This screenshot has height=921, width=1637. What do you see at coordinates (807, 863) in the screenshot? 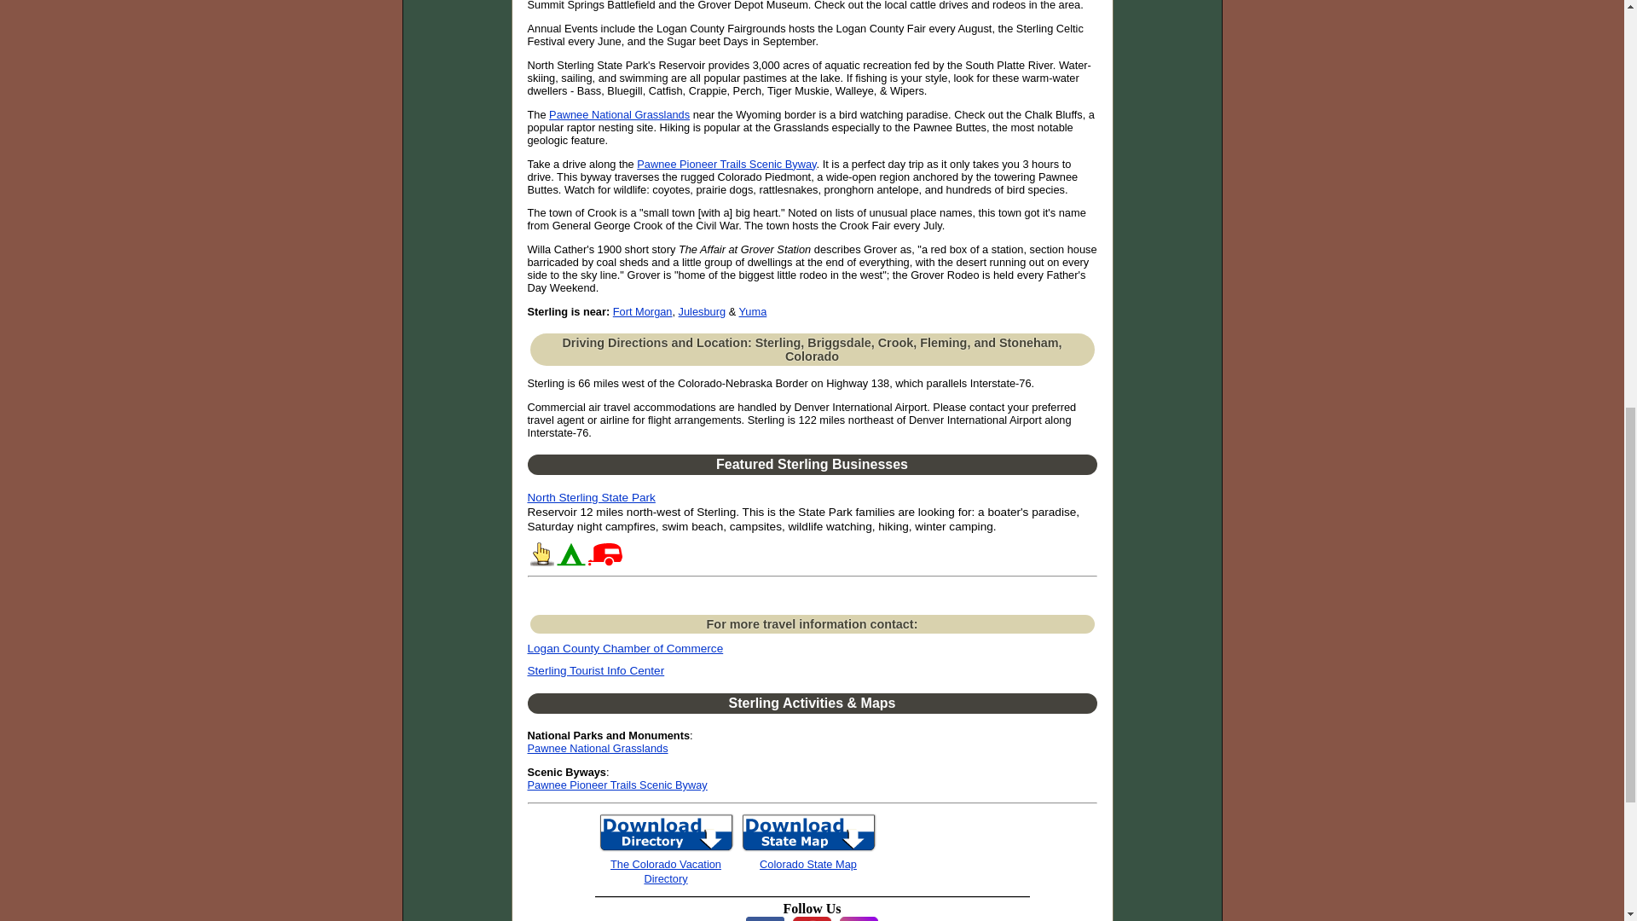
I see `Colorado State Map` at bounding box center [807, 863].